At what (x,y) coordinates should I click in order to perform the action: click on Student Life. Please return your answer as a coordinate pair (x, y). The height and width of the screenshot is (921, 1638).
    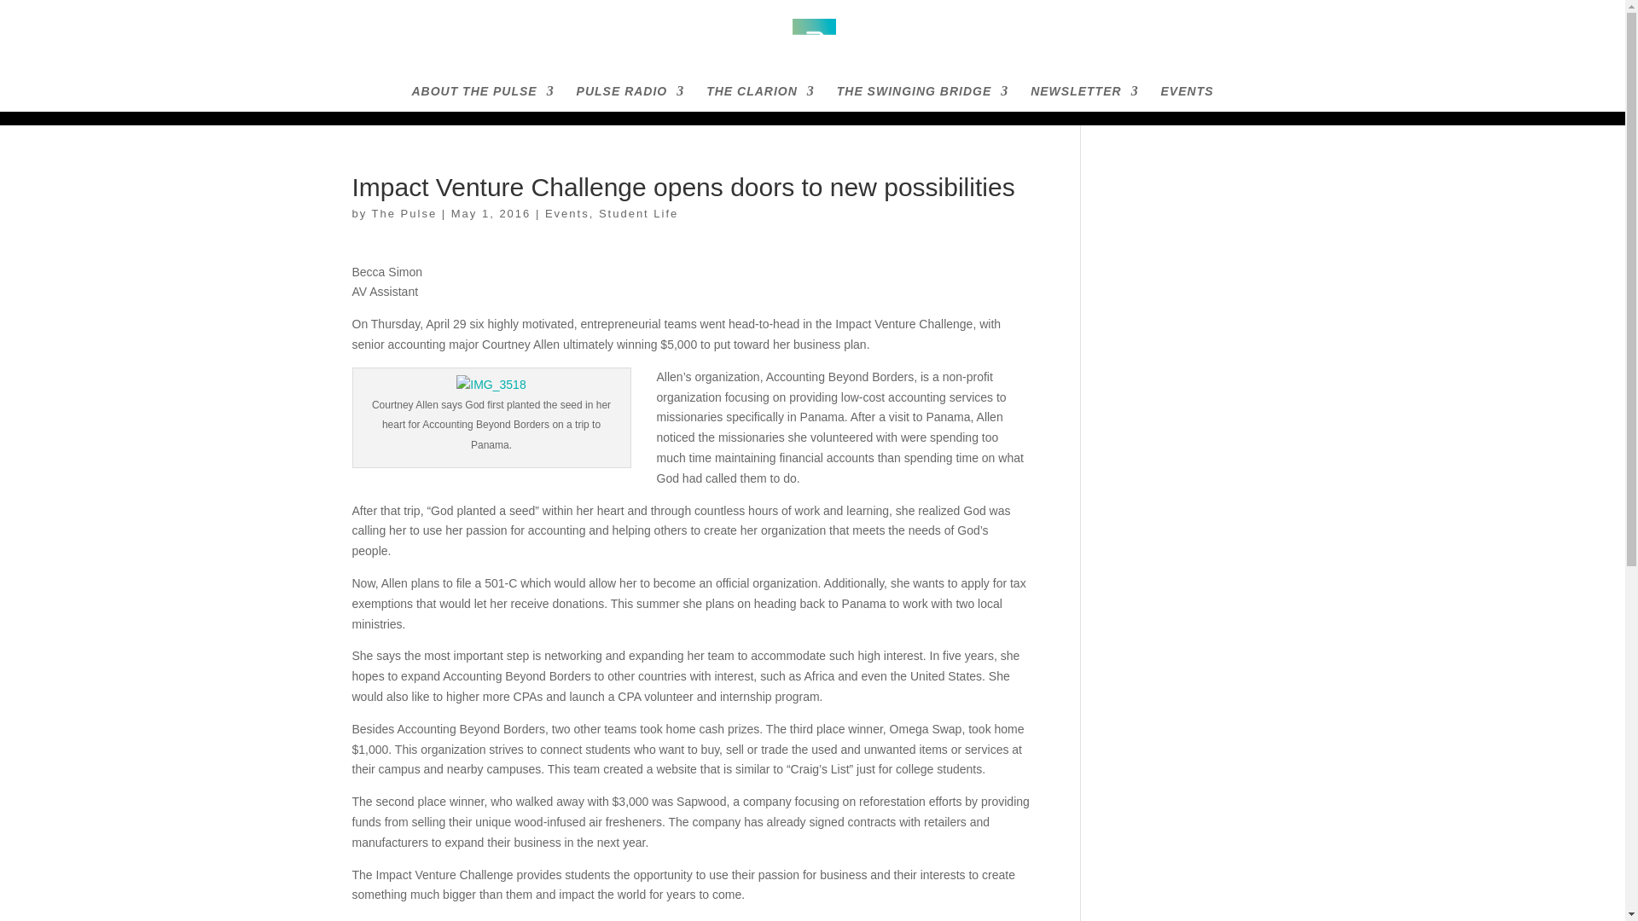
    Looking at the image, I should click on (638, 213).